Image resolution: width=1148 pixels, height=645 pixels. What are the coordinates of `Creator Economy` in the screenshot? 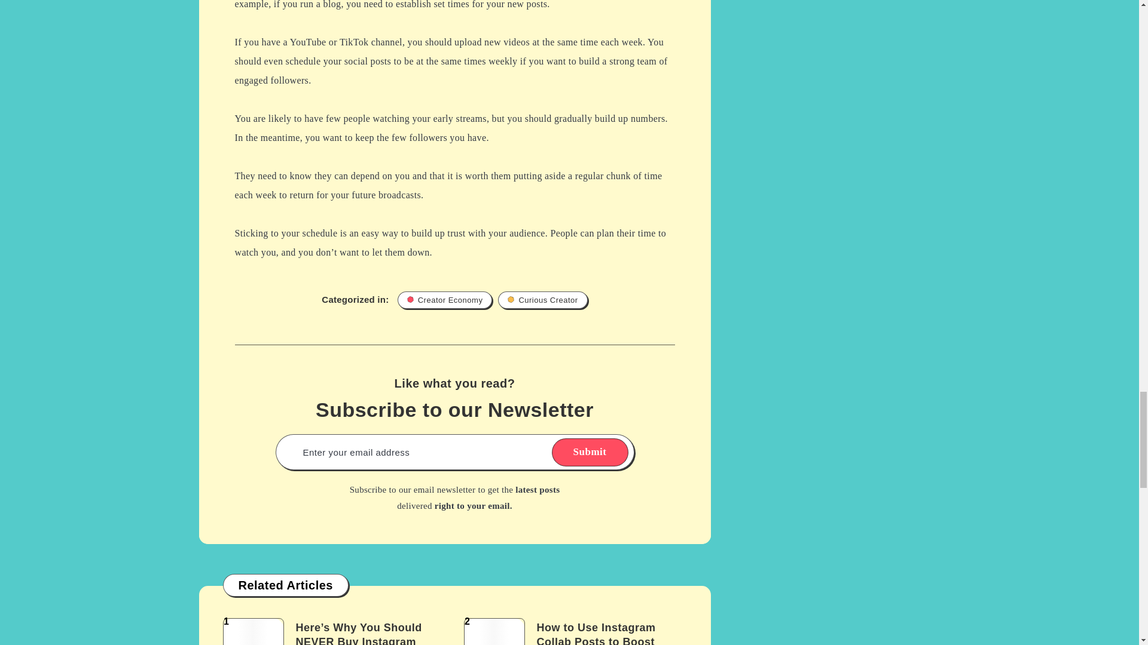 It's located at (445, 300).